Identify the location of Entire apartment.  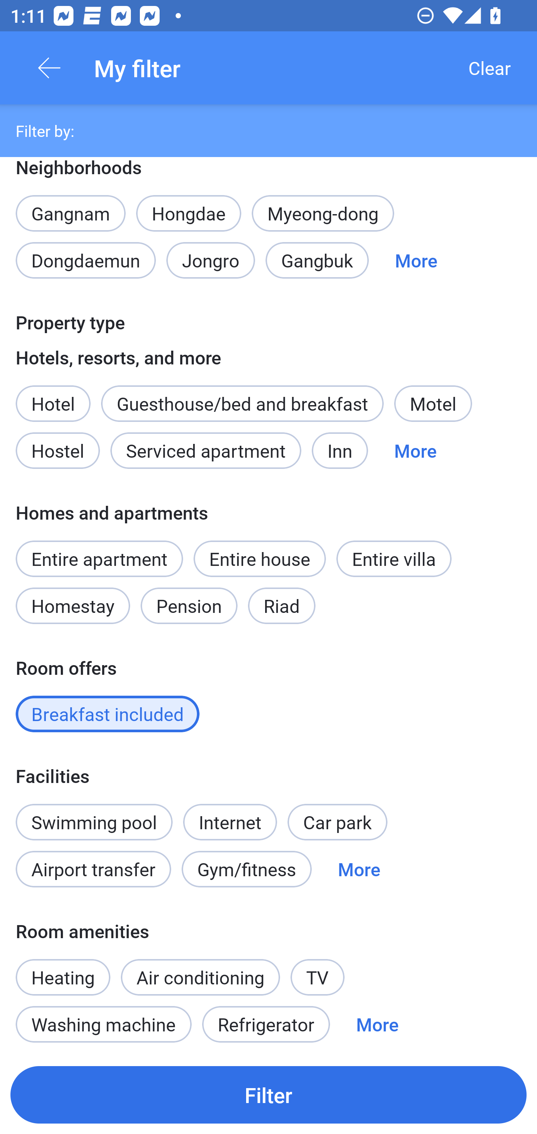
(99, 558).